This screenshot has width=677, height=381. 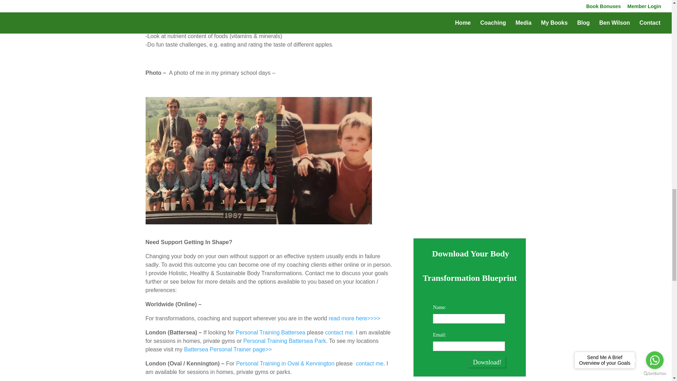 I want to click on contact me, so click(x=338, y=332).